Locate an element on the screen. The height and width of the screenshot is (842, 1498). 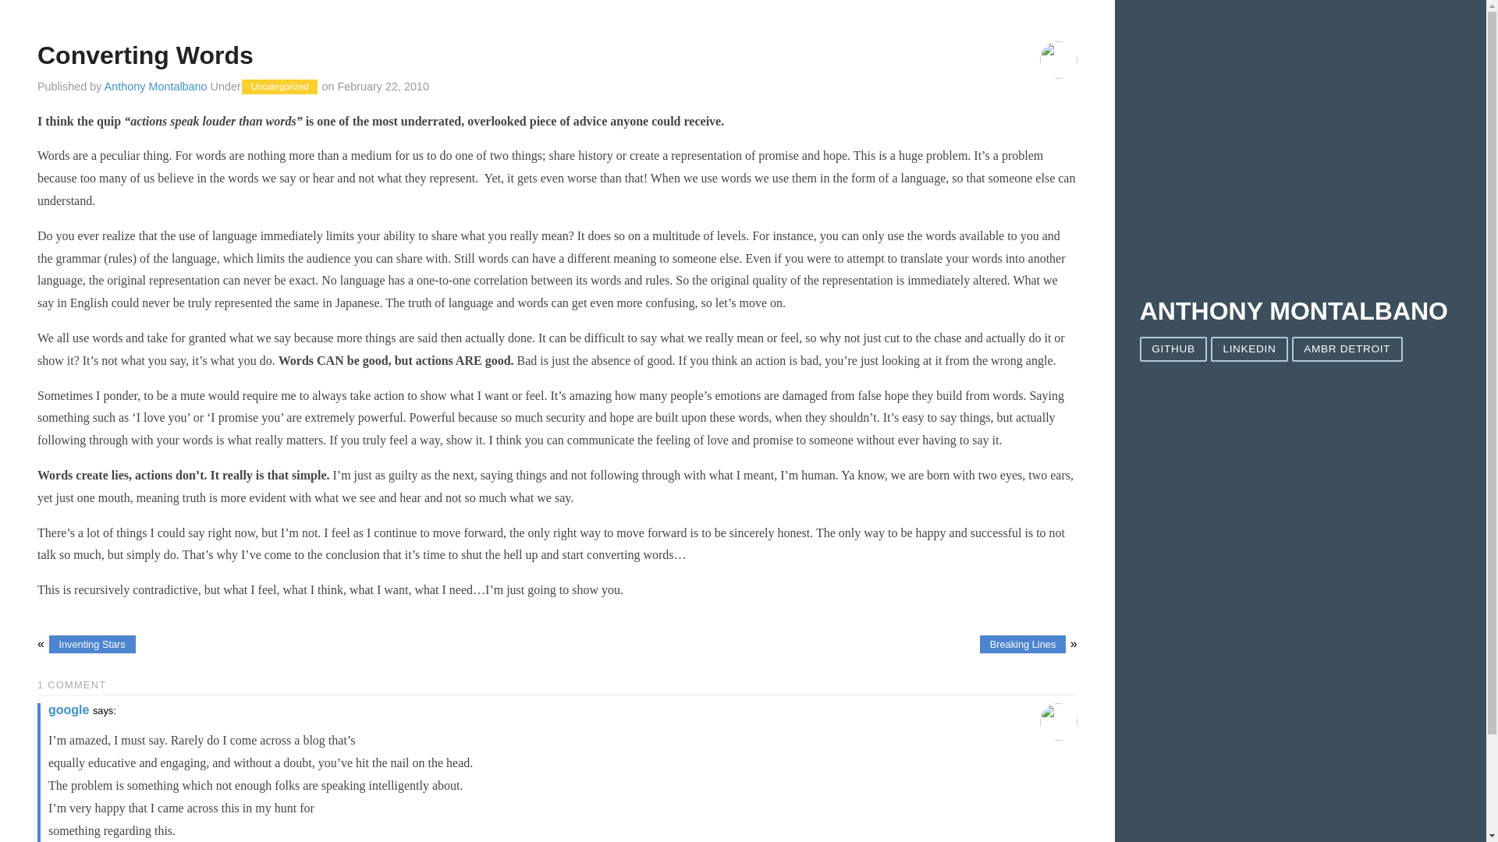
Posts by Anthony Montalbano is located at coordinates (156, 86).